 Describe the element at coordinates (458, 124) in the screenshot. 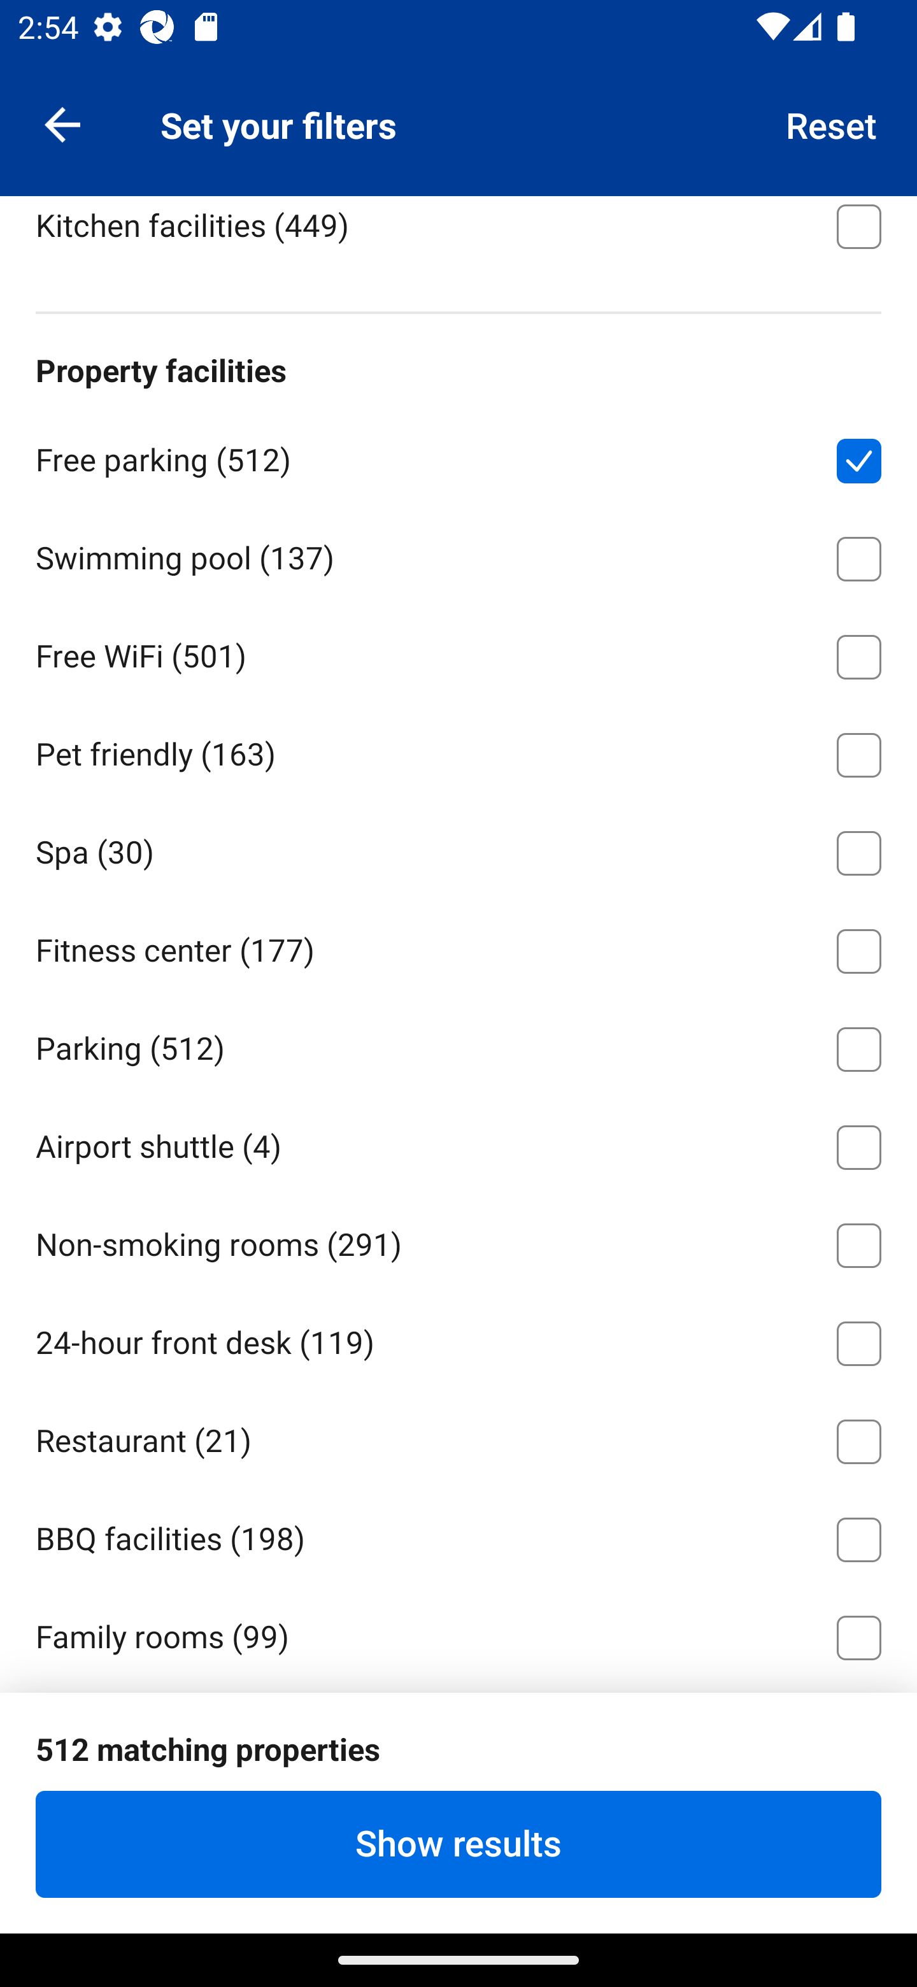

I see `Breakfast Included ⁦(21)` at that location.